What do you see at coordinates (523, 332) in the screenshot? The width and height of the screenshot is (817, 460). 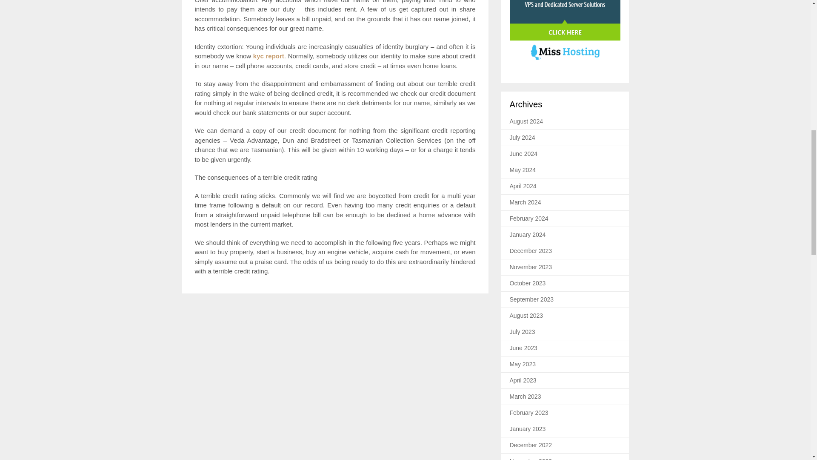 I see `July 2023` at bounding box center [523, 332].